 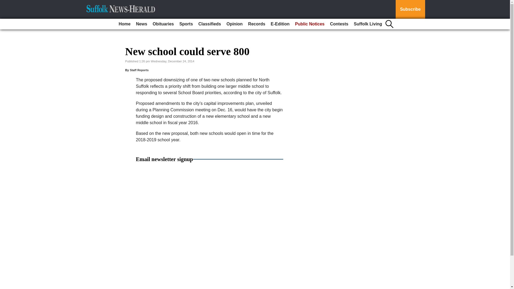 What do you see at coordinates (163, 24) in the screenshot?
I see `Obituaries` at bounding box center [163, 24].